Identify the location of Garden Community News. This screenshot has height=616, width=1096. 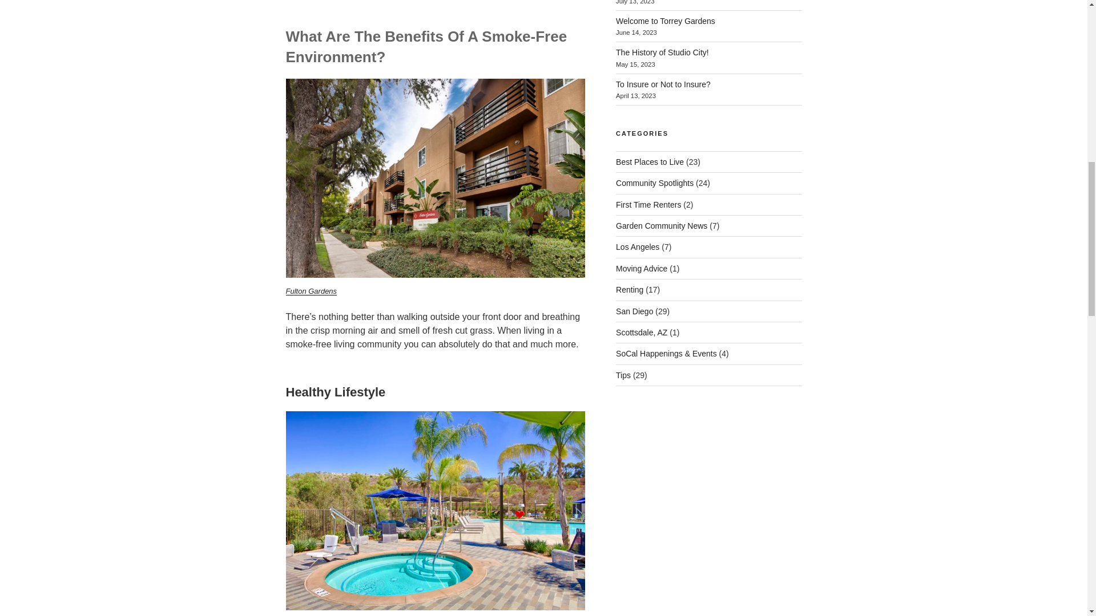
(661, 225).